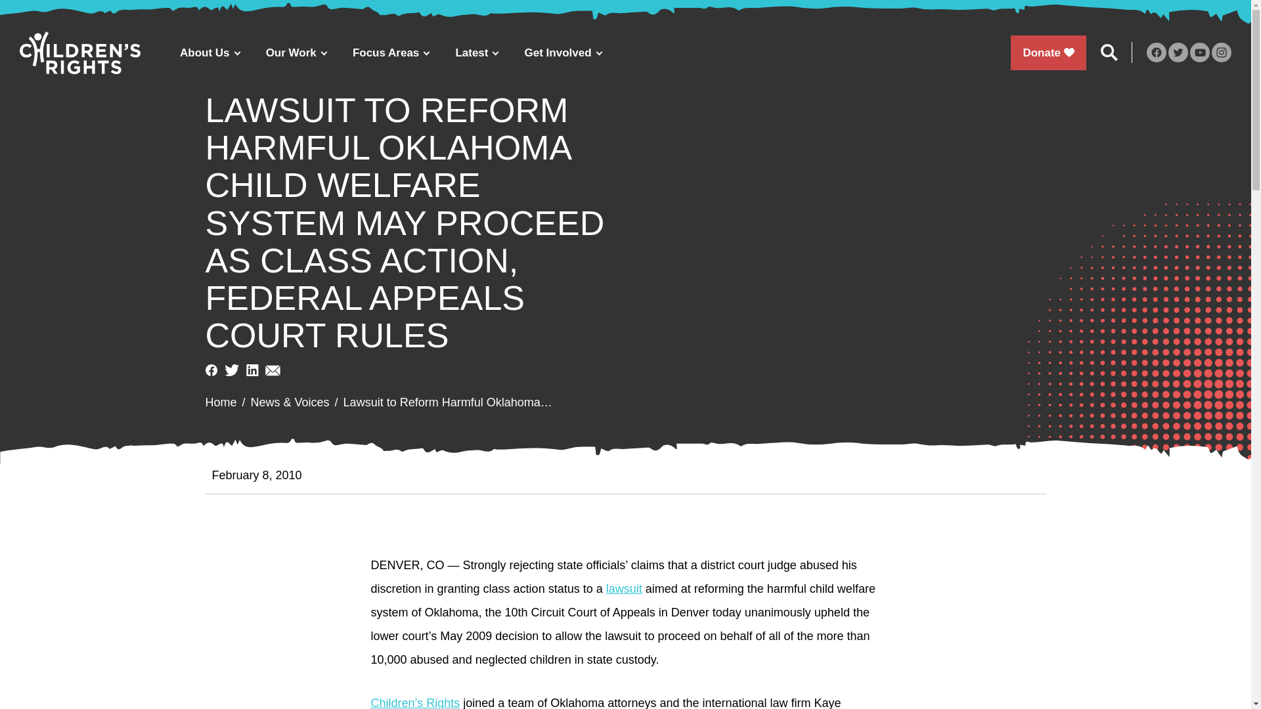 The width and height of the screenshot is (1261, 709). Describe the element at coordinates (252, 370) in the screenshot. I see `Share to LinkedIn` at that location.